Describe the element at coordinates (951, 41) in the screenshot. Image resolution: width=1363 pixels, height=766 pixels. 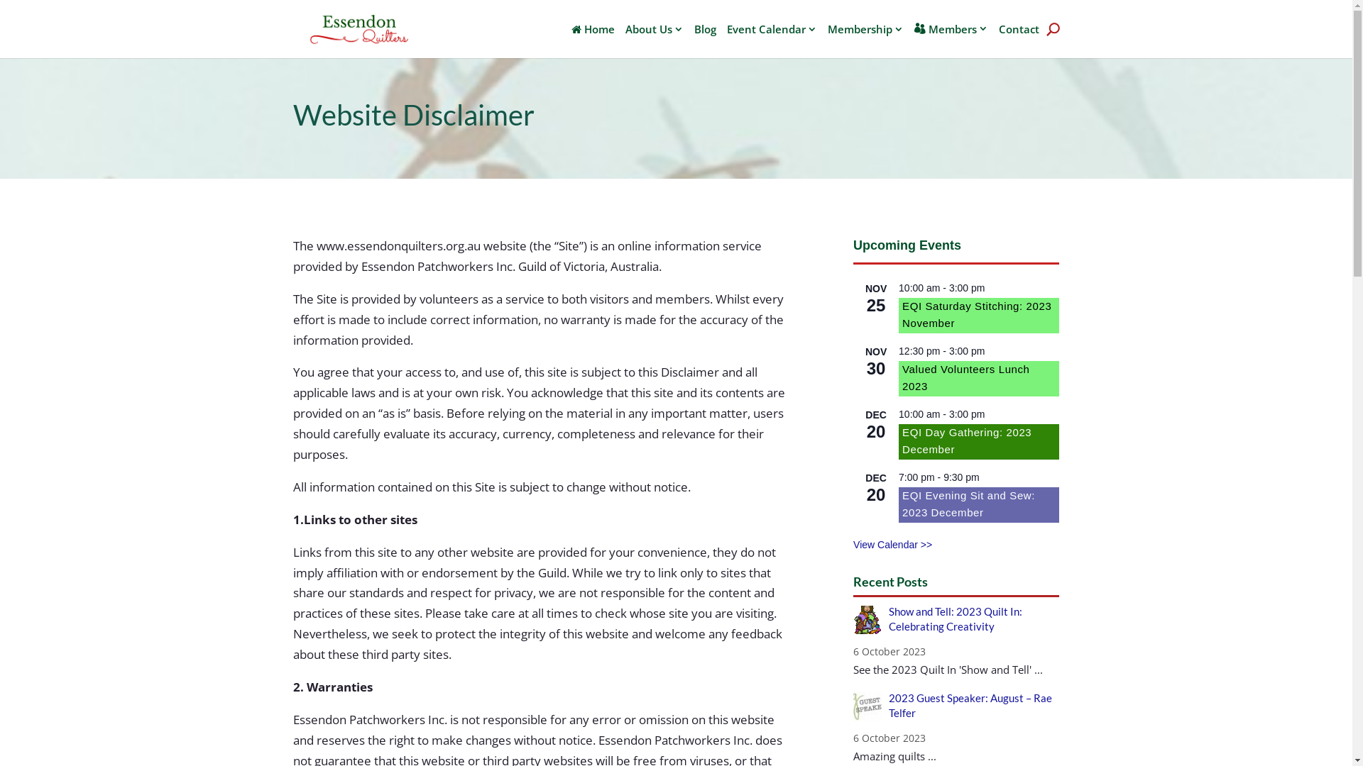
I see `Members` at that location.